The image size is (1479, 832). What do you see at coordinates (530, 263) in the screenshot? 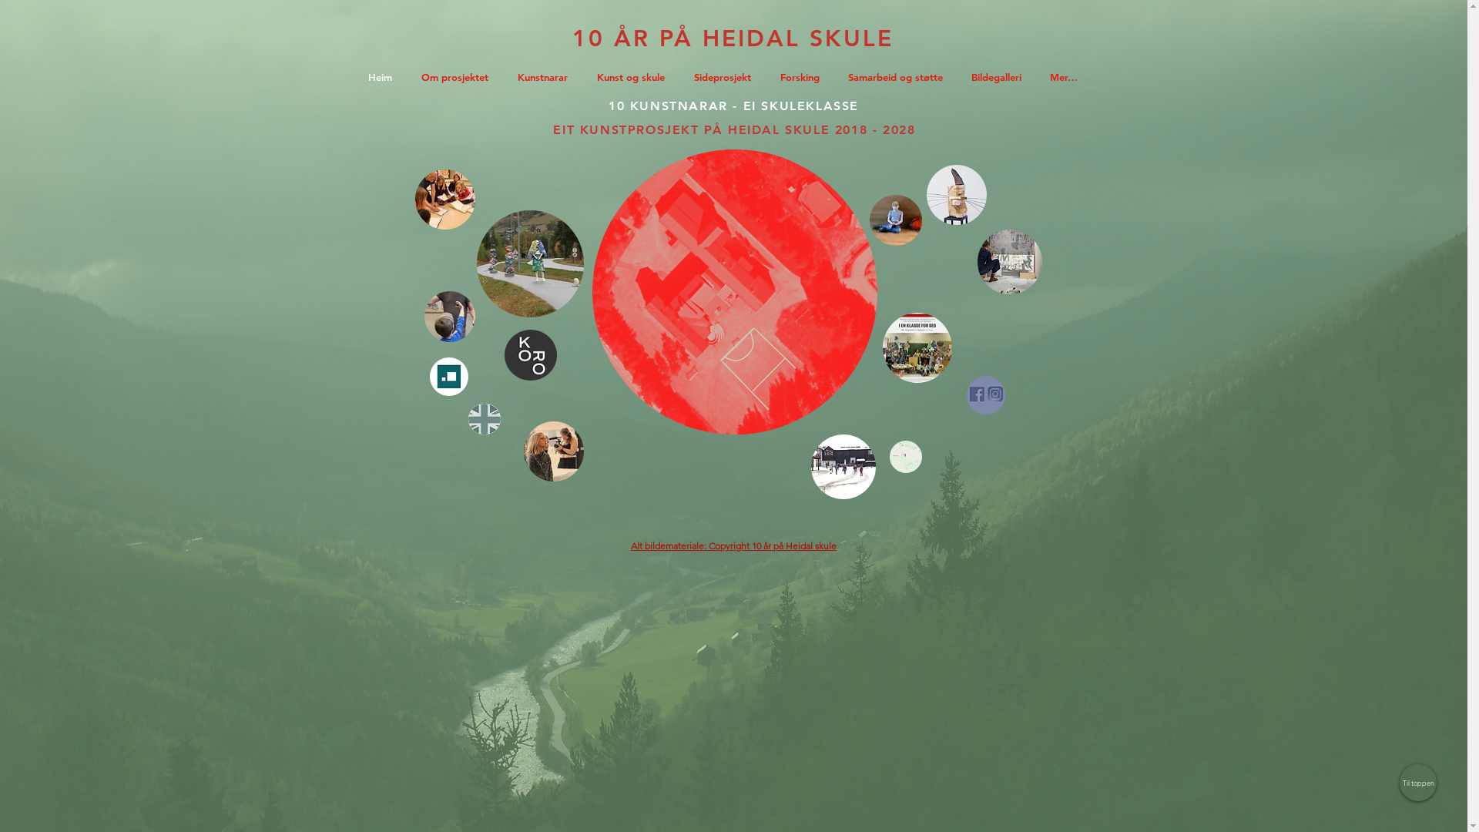
I see `Bildegalleri` at bounding box center [530, 263].